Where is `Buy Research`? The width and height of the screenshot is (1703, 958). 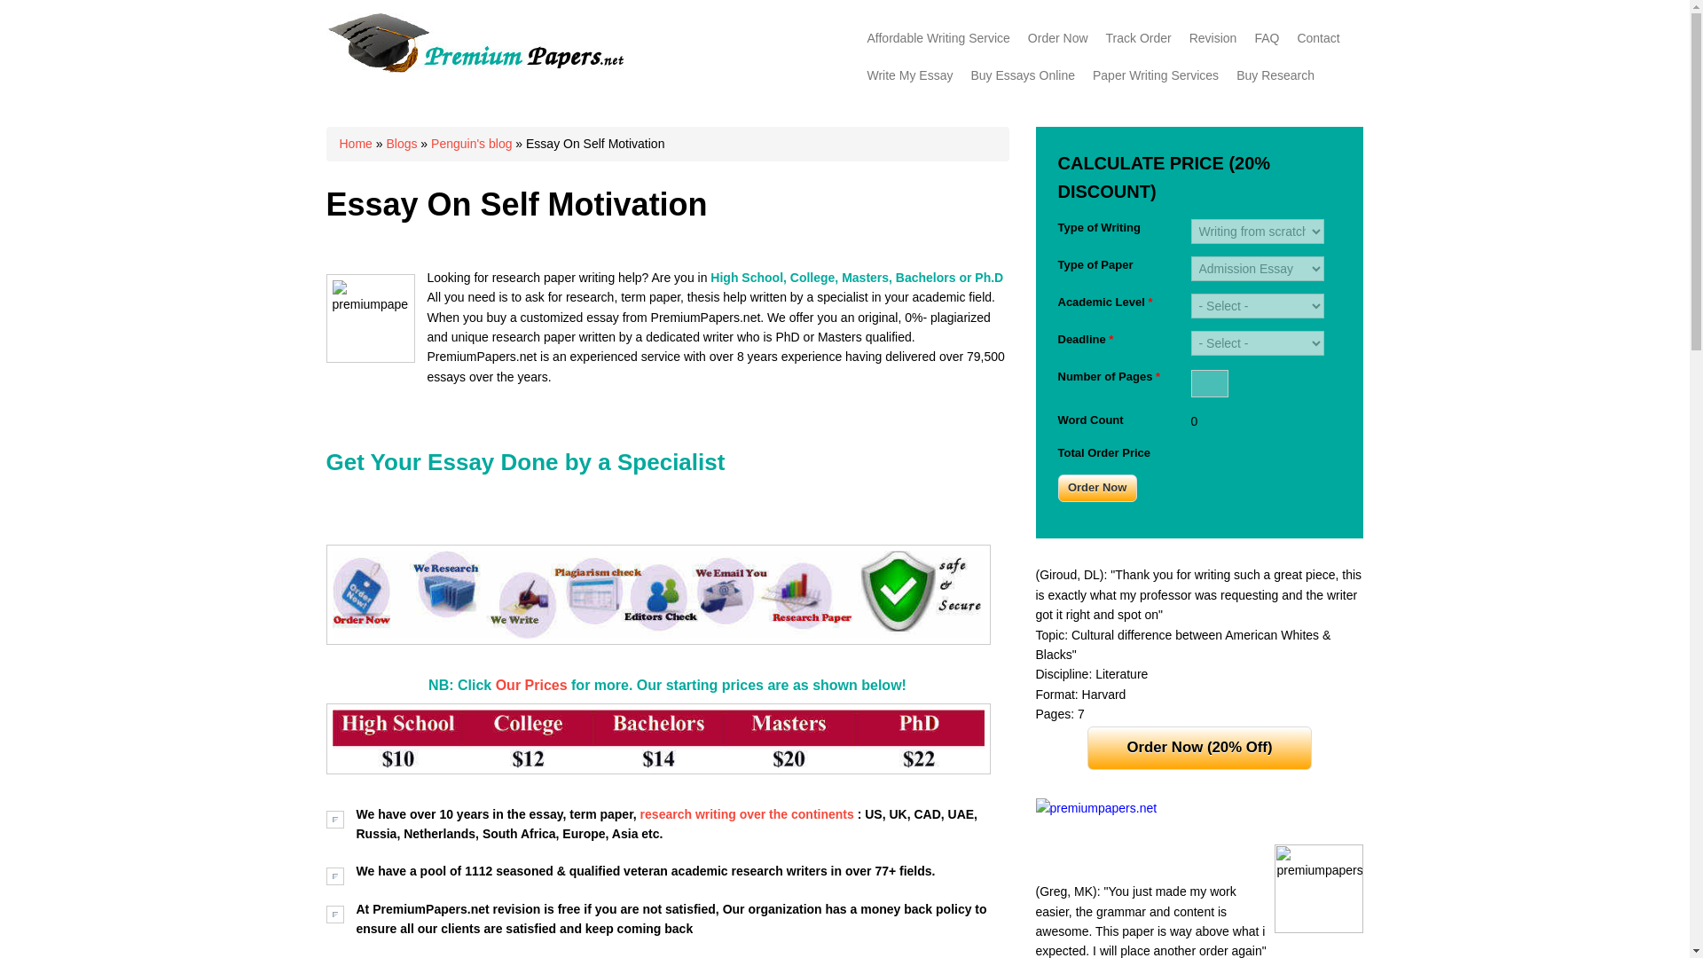
Buy Research is located at coordinates (1275, 75).